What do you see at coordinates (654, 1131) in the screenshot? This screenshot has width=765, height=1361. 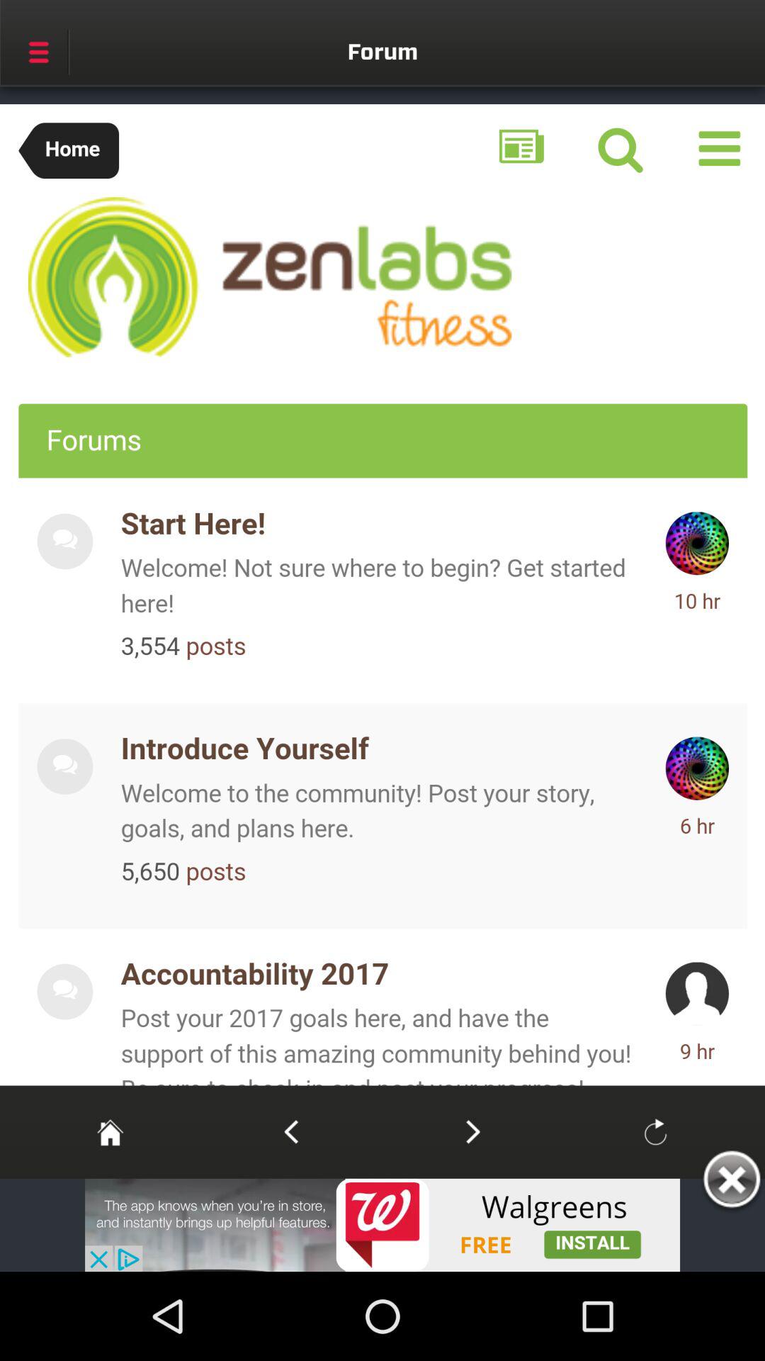 I see `reload` at bounding box center [654, 1131].